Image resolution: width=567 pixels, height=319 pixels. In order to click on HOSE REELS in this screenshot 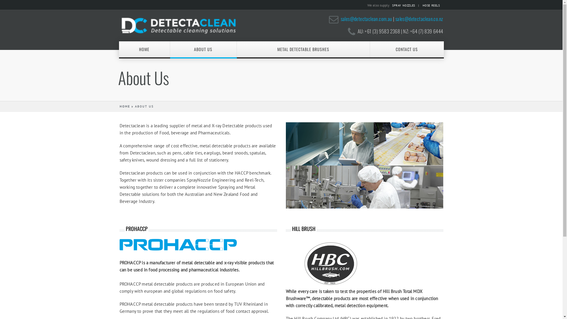, I will do `click(432, 5)`.